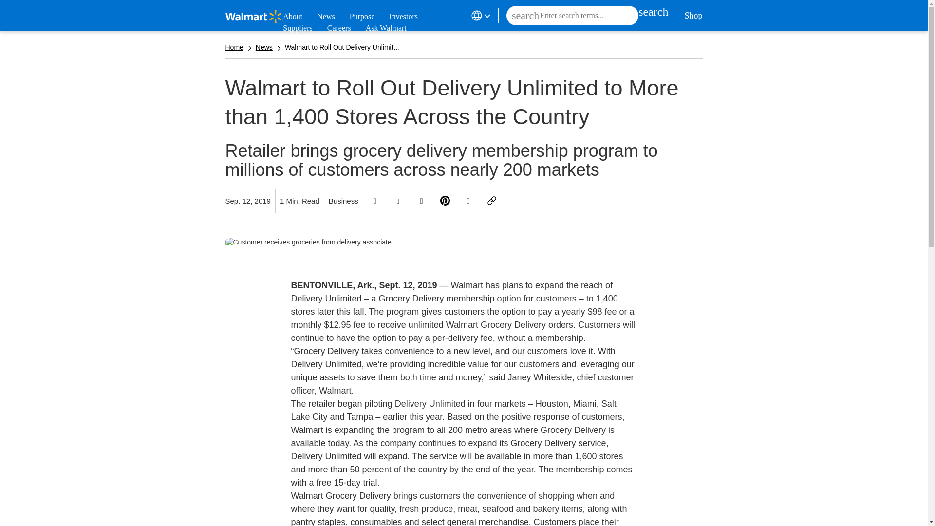 The height and width of the screenshot is (526, 935). What do you see at coordinates (403, 17) in the screenshot?
I see `Investors` at bounding box center [403, 17].